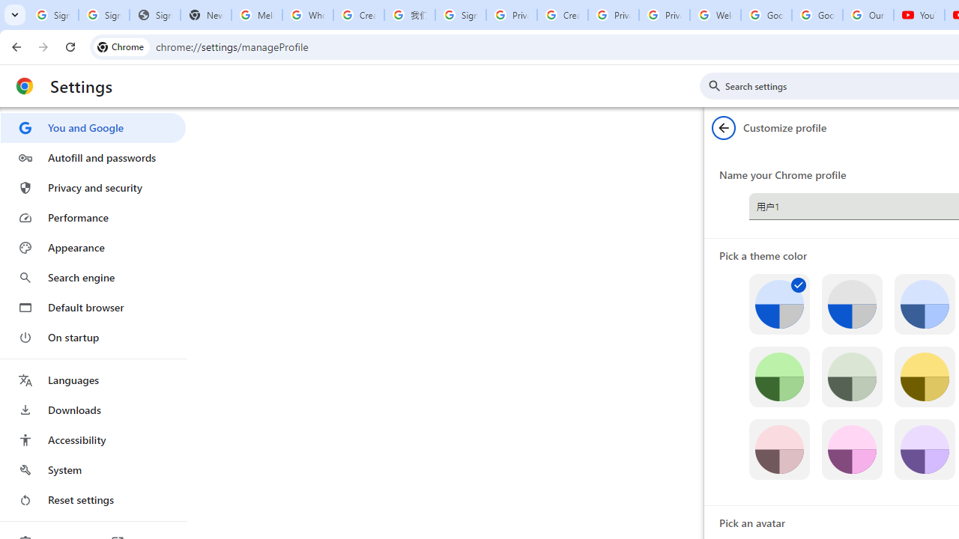 Image resolution: width=959 pixels, height=539 pixels. What do you see at coordinates (154, 15) in the screenshot?
I see `Sign In - USA TODAY` at bounding box center [154, 15].